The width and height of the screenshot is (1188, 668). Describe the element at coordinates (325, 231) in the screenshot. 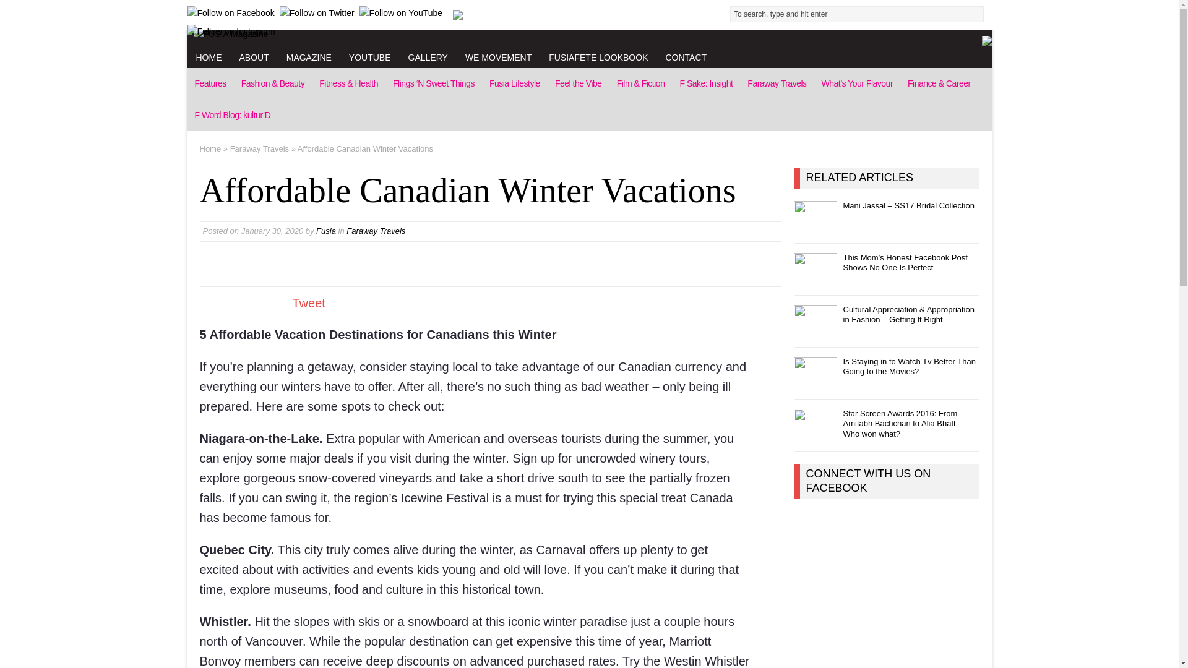

I see `Fusia` at that location.